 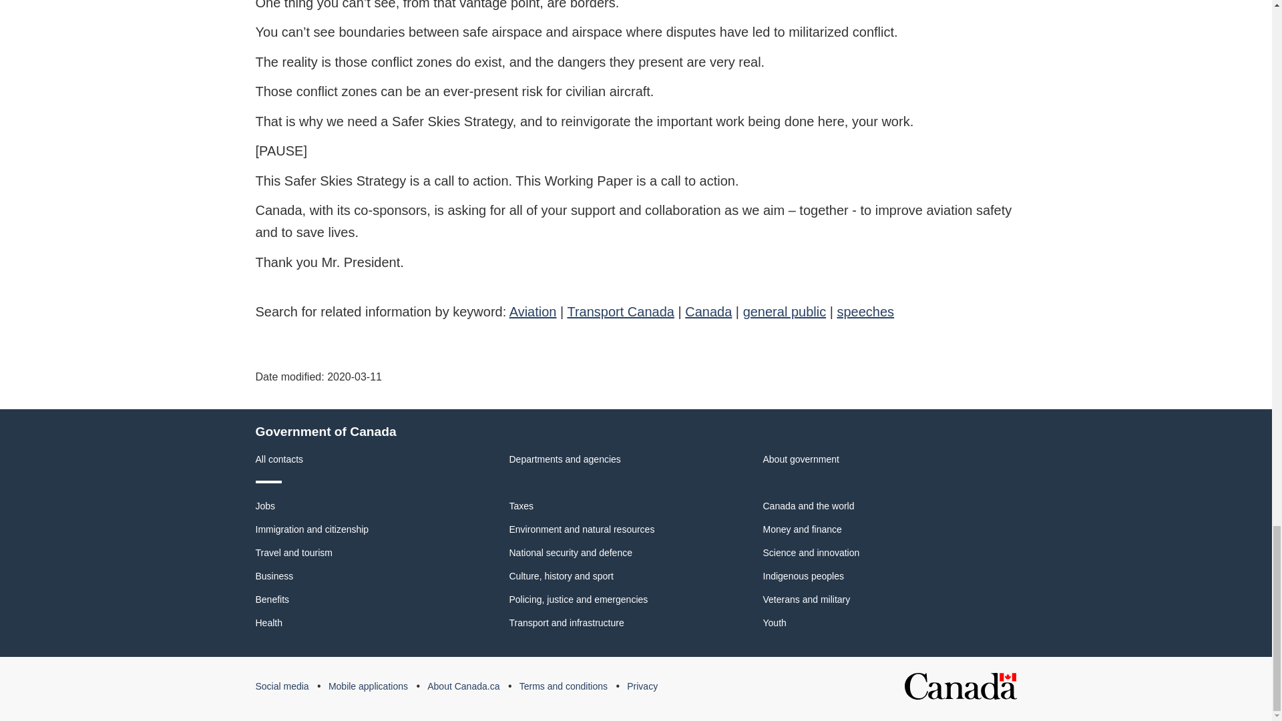 I want to click on Health, so click(x=268, y=622).